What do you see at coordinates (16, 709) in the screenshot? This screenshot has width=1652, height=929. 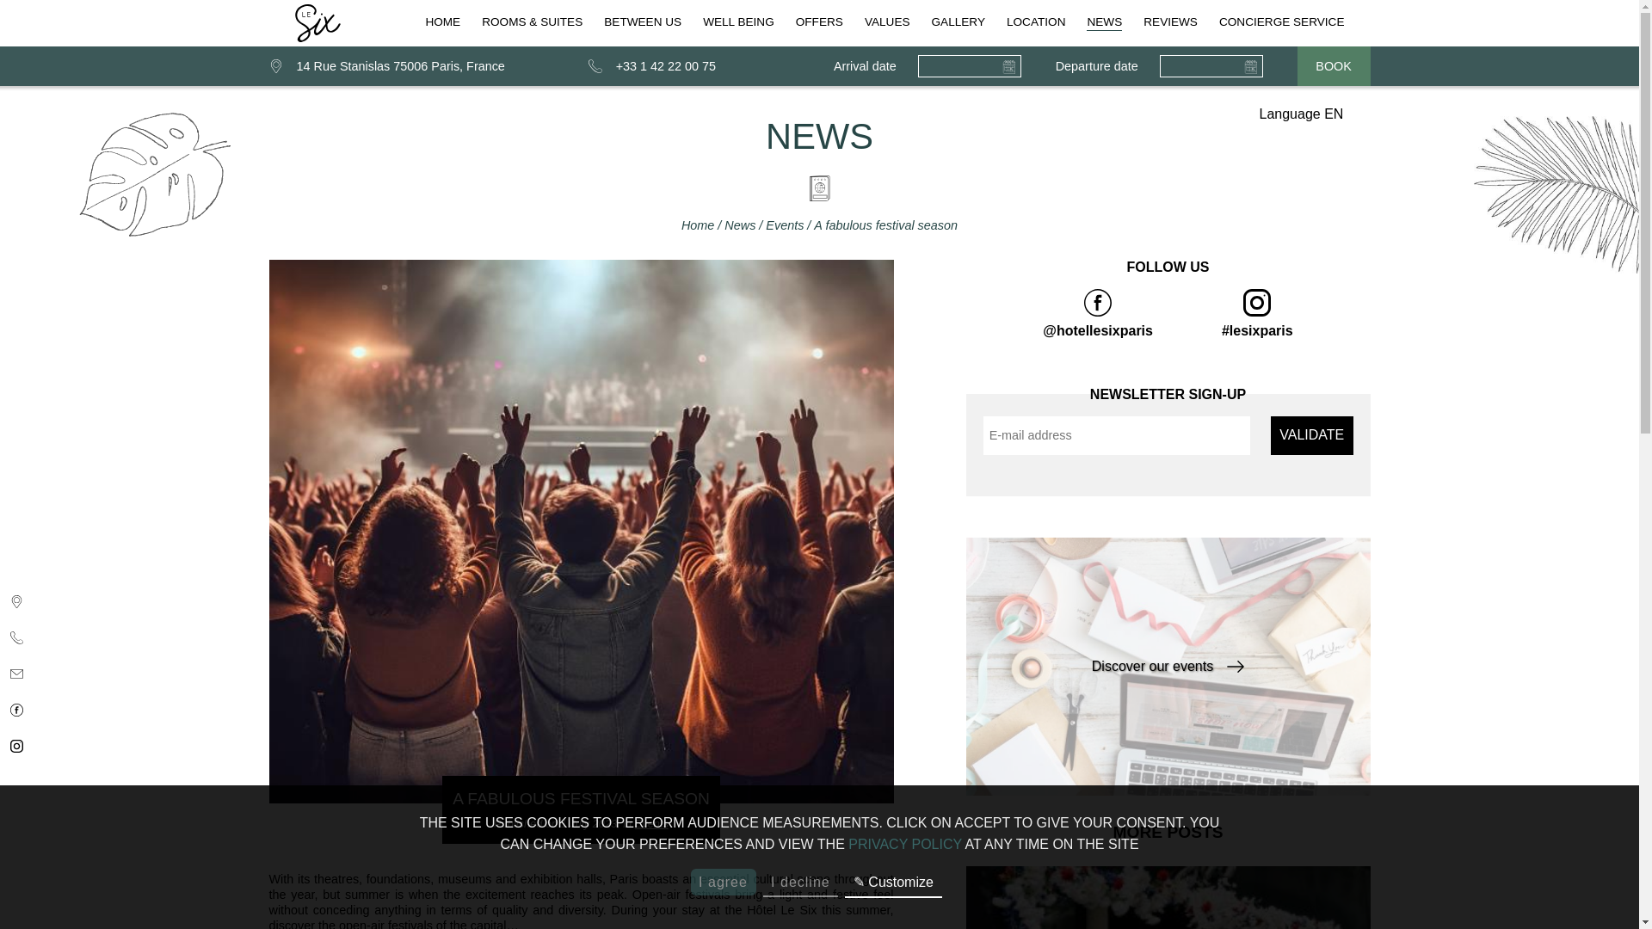 I see `Facebook` at bounding box center [16, 709].